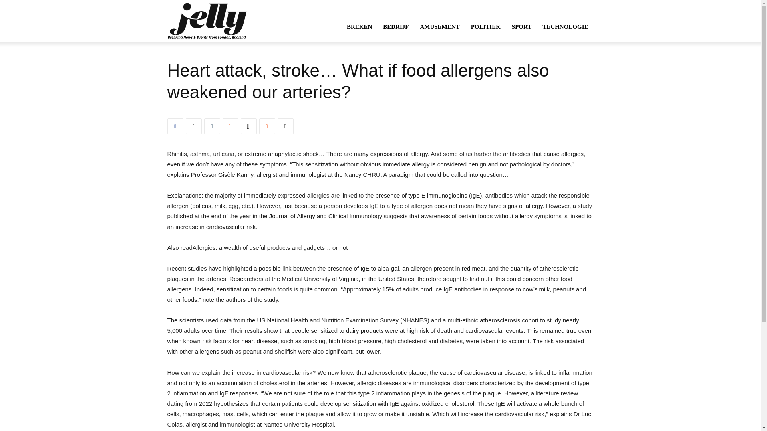 Image resolution: width=767 pixels, height=431 pixels. Describe the element at coordinates (193, 126) in the screenshot. I see `Twitter` at that location.